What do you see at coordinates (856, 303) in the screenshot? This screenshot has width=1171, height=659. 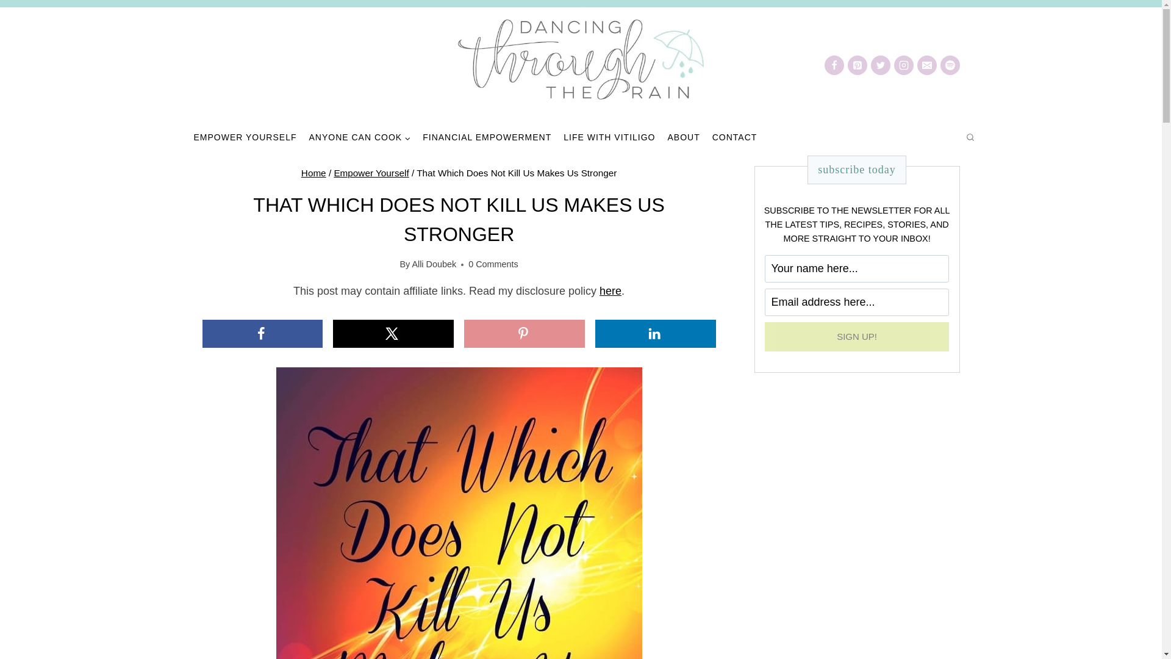 I see `Email address here...` at bounding box center [856, 303].